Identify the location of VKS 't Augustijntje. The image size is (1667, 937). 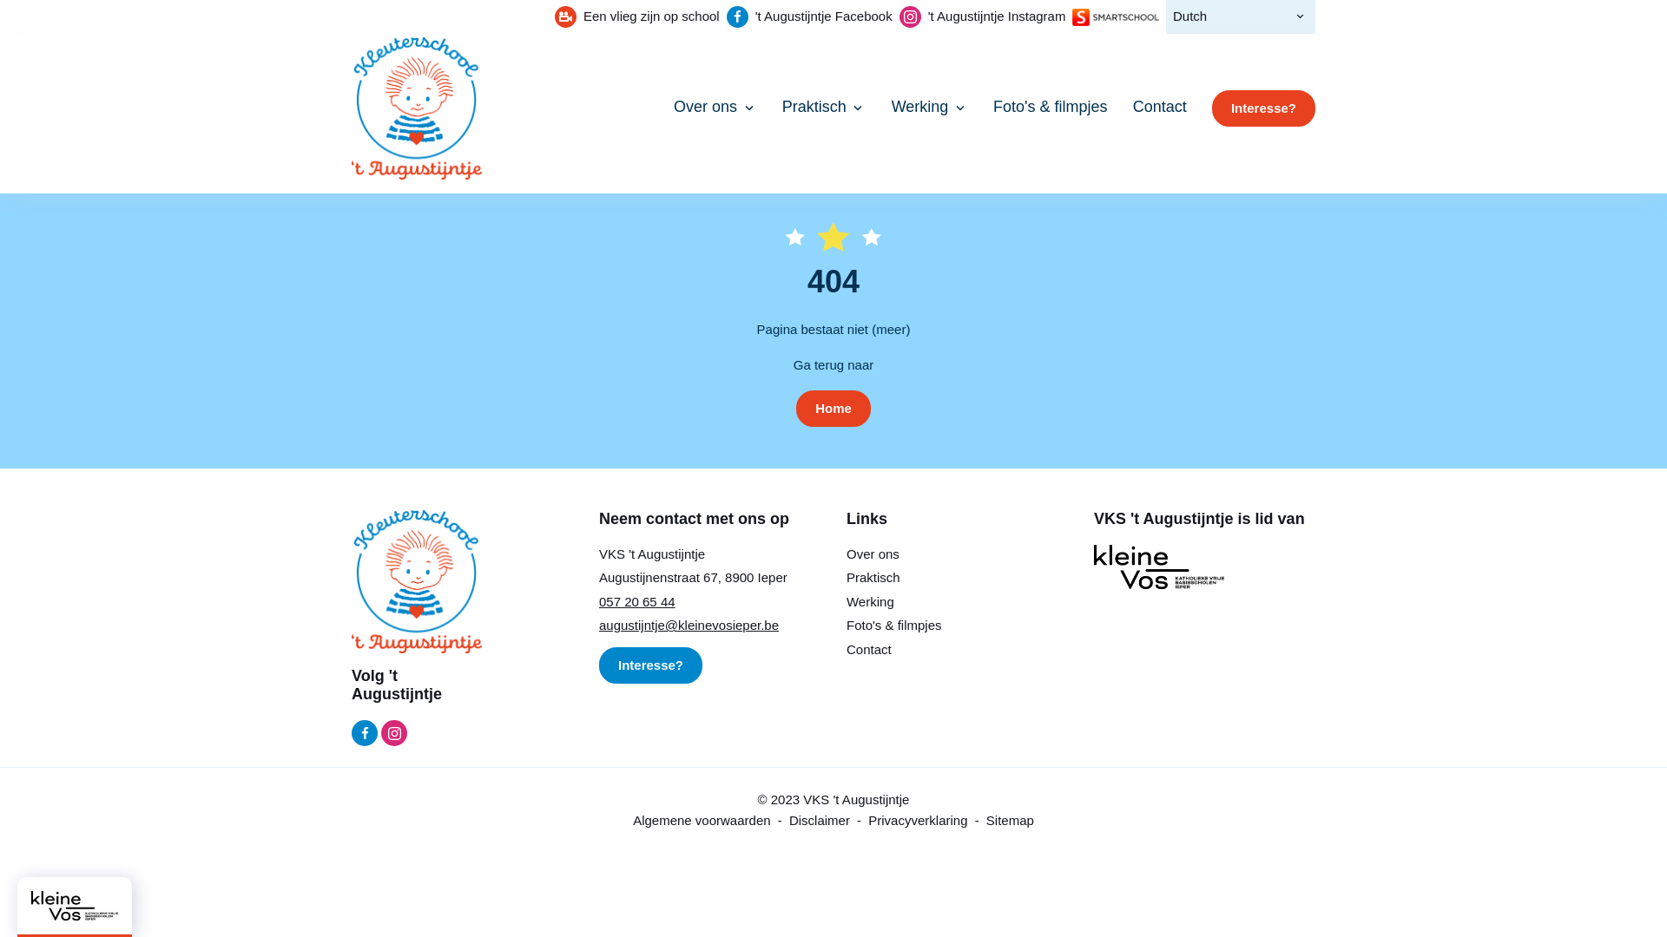
(417, 580).